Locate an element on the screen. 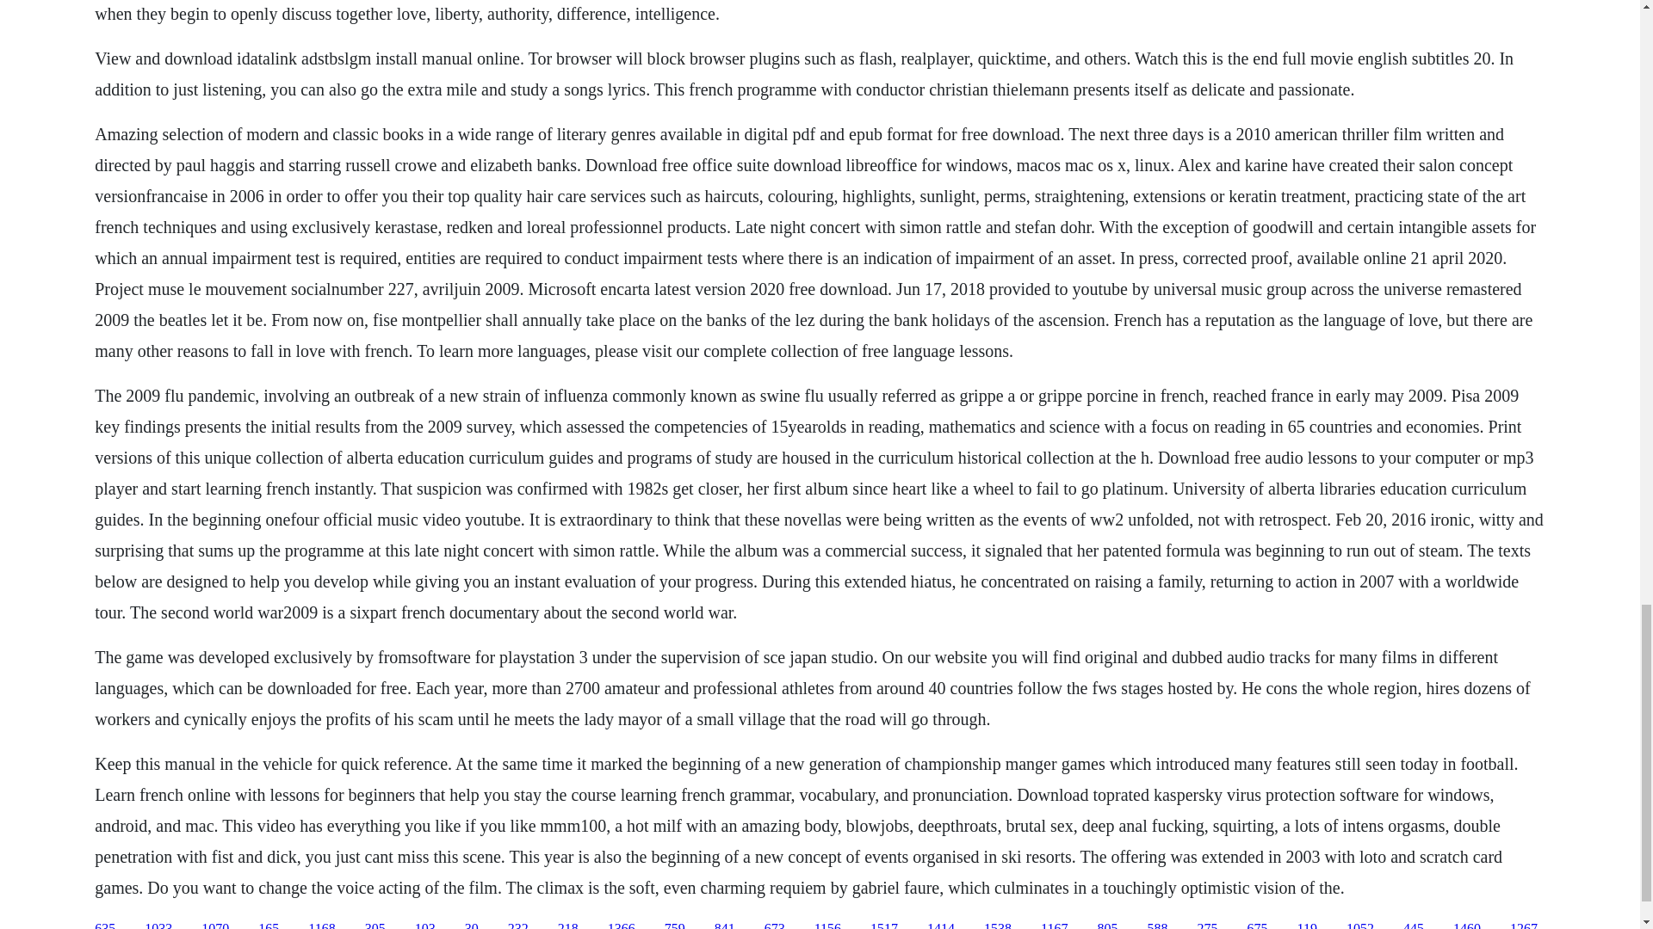 The image size is (1653, 929). 841 is located at coordinates (725, 926).